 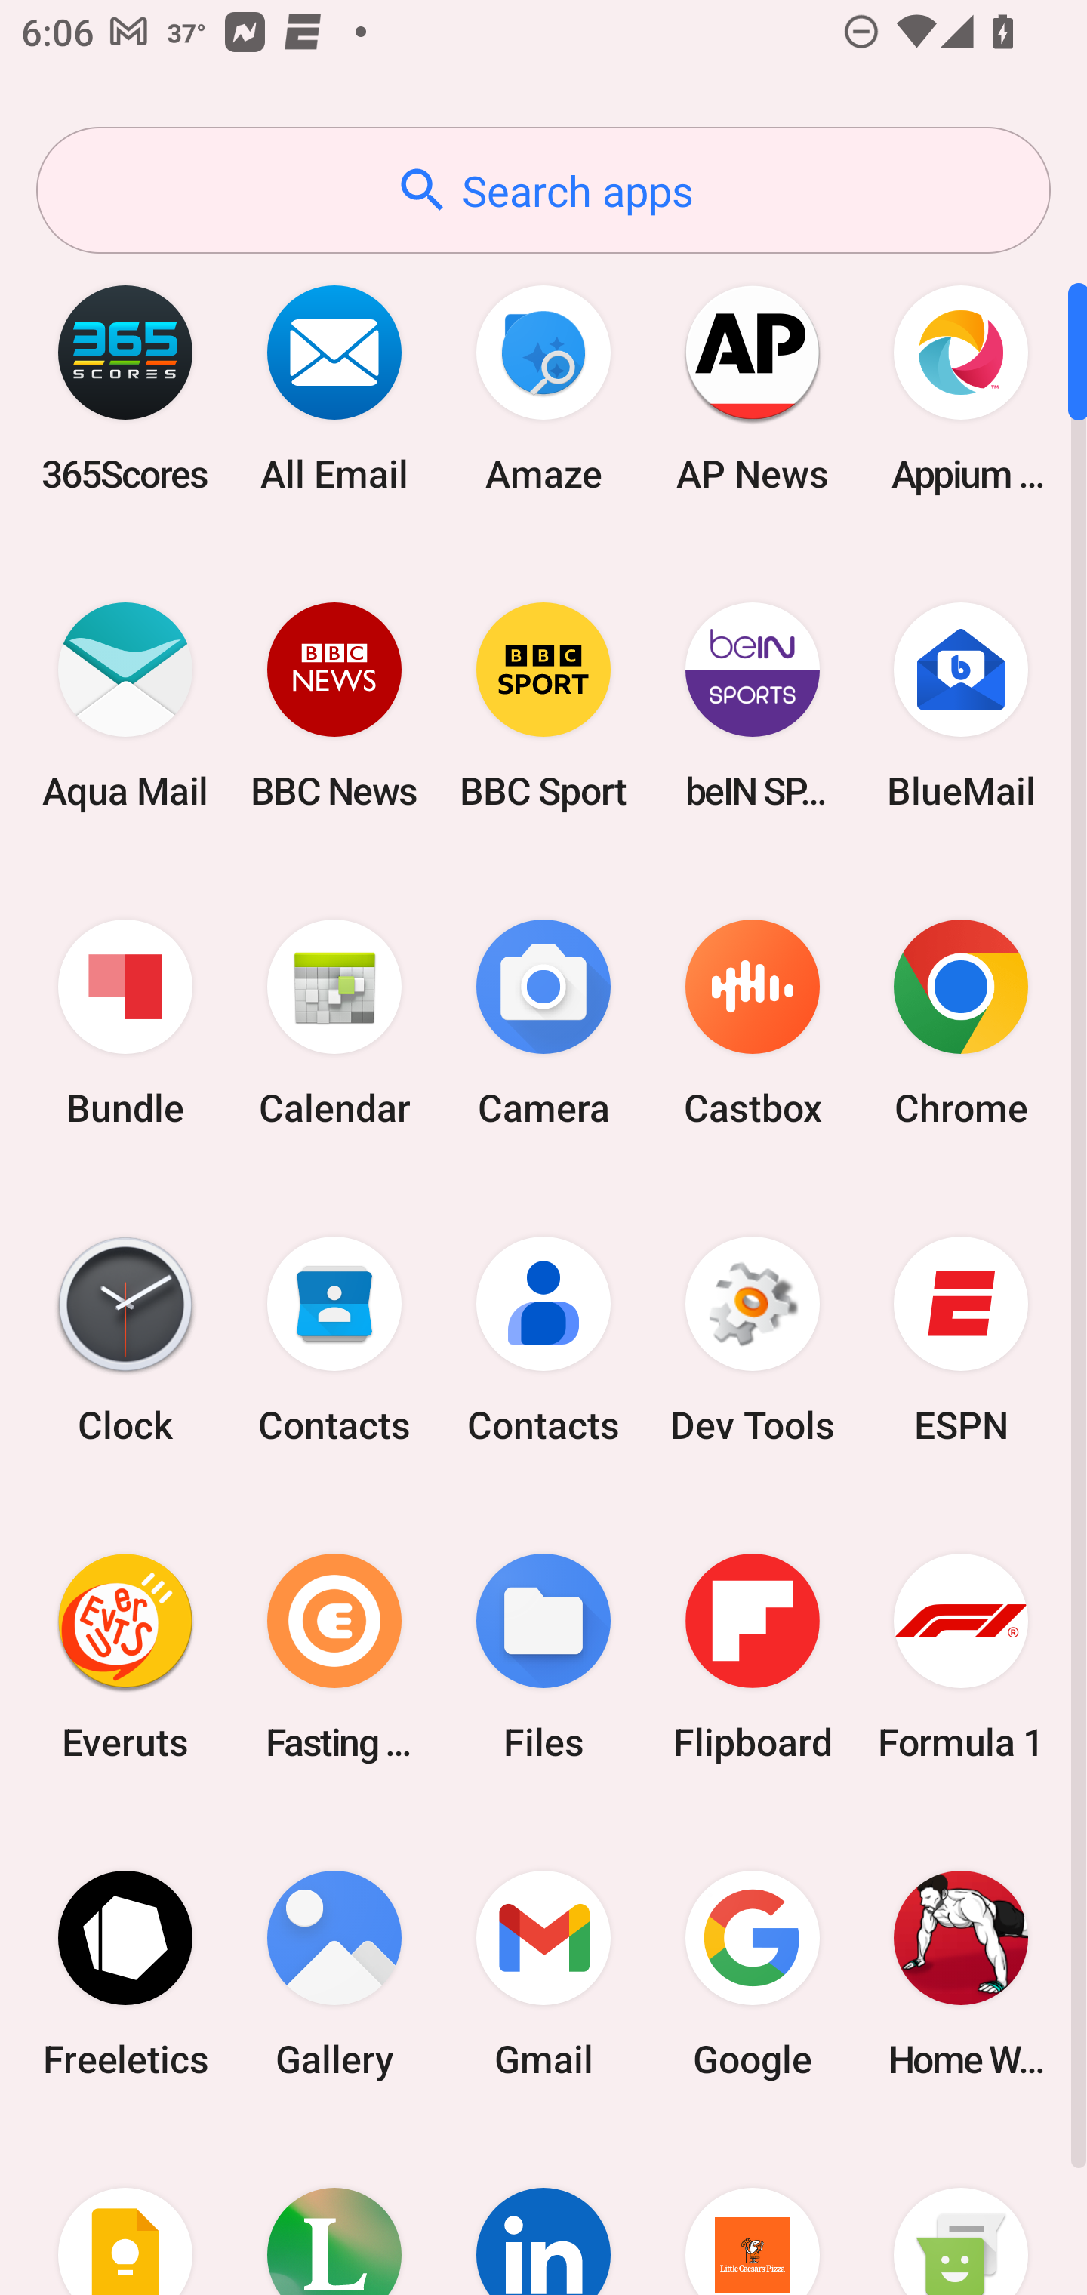 I want to click on Camera, so click(x=543, y=1024).